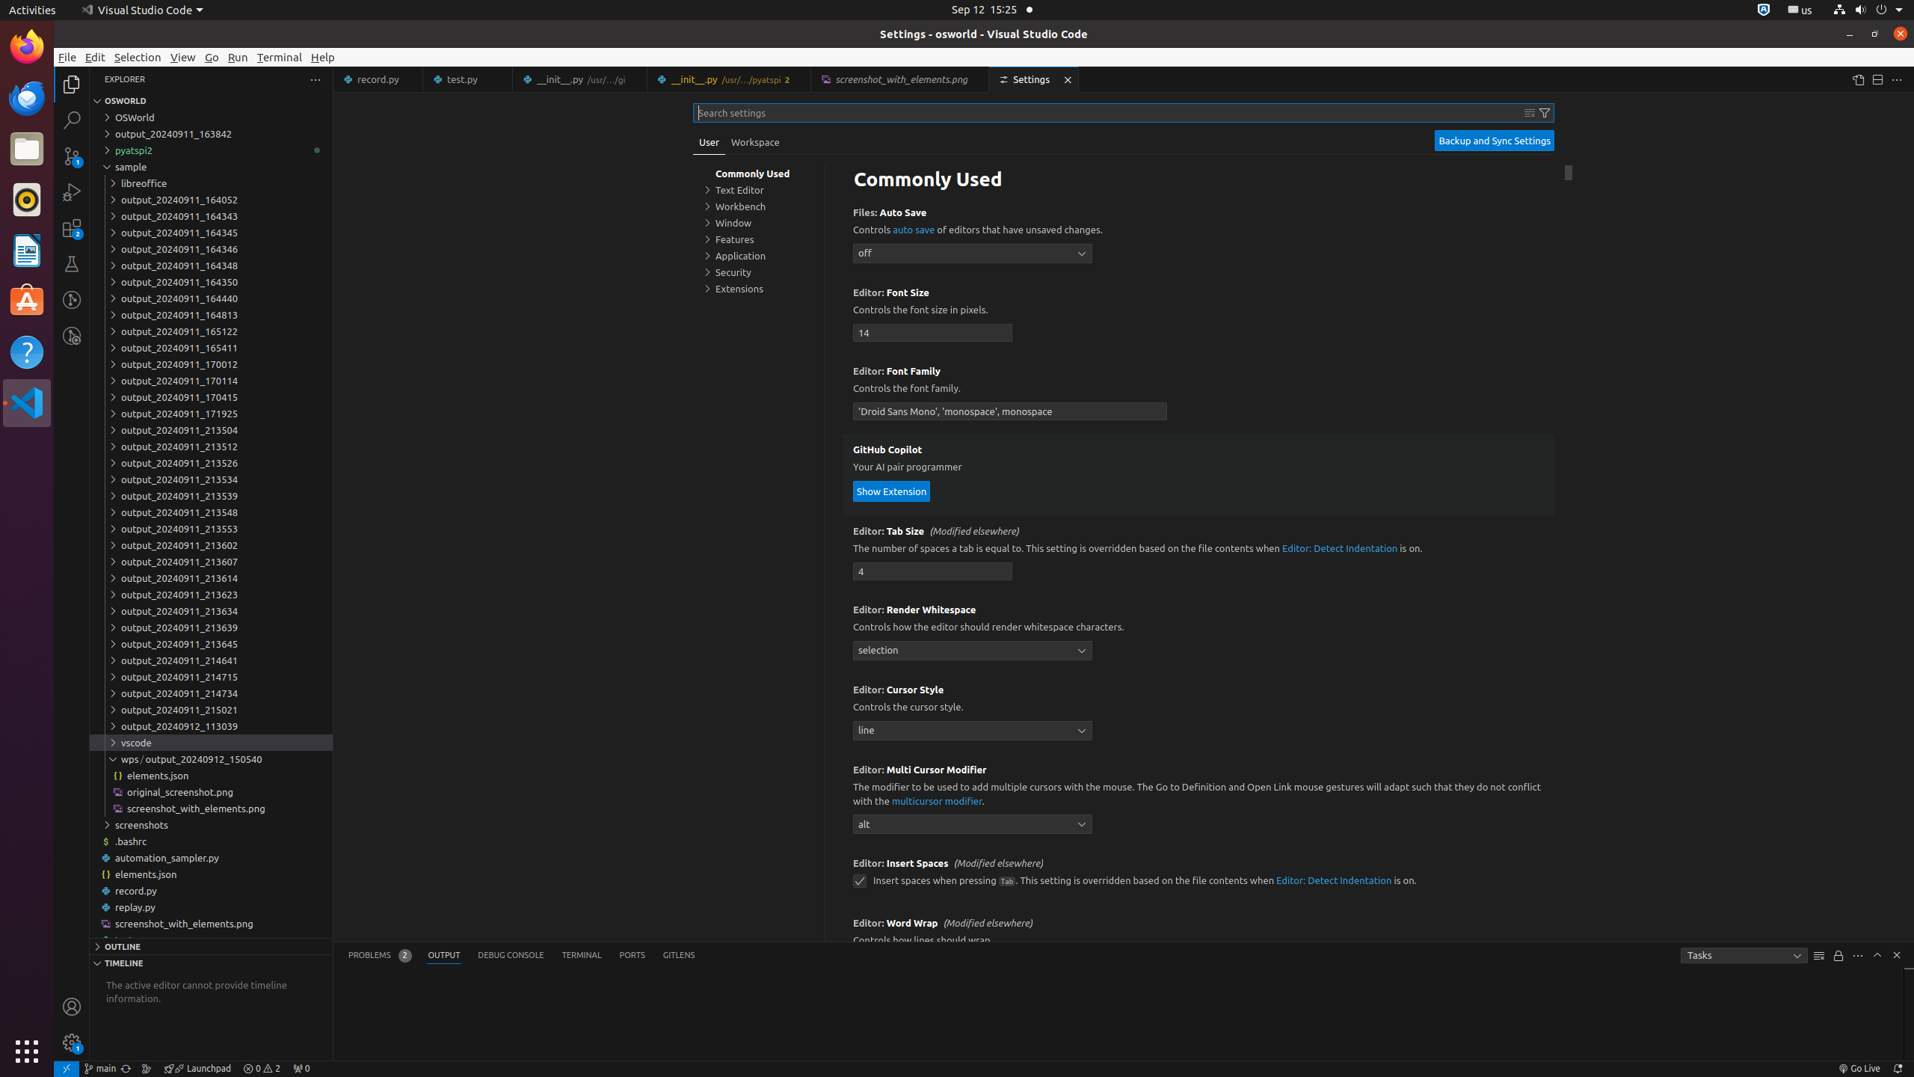  What do you see at coordinates (138, 57) in the screenshot?
I see `Selection` at bounding box center [138, 57].